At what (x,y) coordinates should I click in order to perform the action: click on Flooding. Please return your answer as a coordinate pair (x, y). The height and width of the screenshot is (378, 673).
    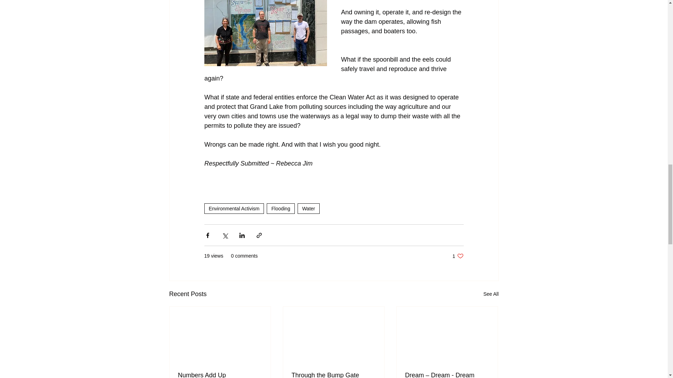
    Looking at the image, I should click on (280, 209).